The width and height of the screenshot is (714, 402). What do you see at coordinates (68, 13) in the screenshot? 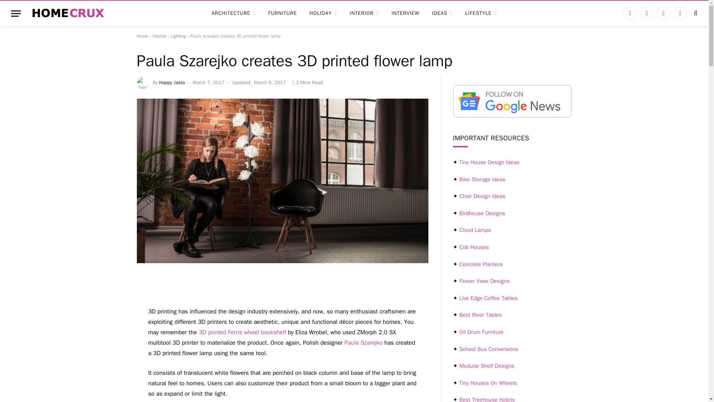
I see `Homecrux` at bounding box center [68, 13].